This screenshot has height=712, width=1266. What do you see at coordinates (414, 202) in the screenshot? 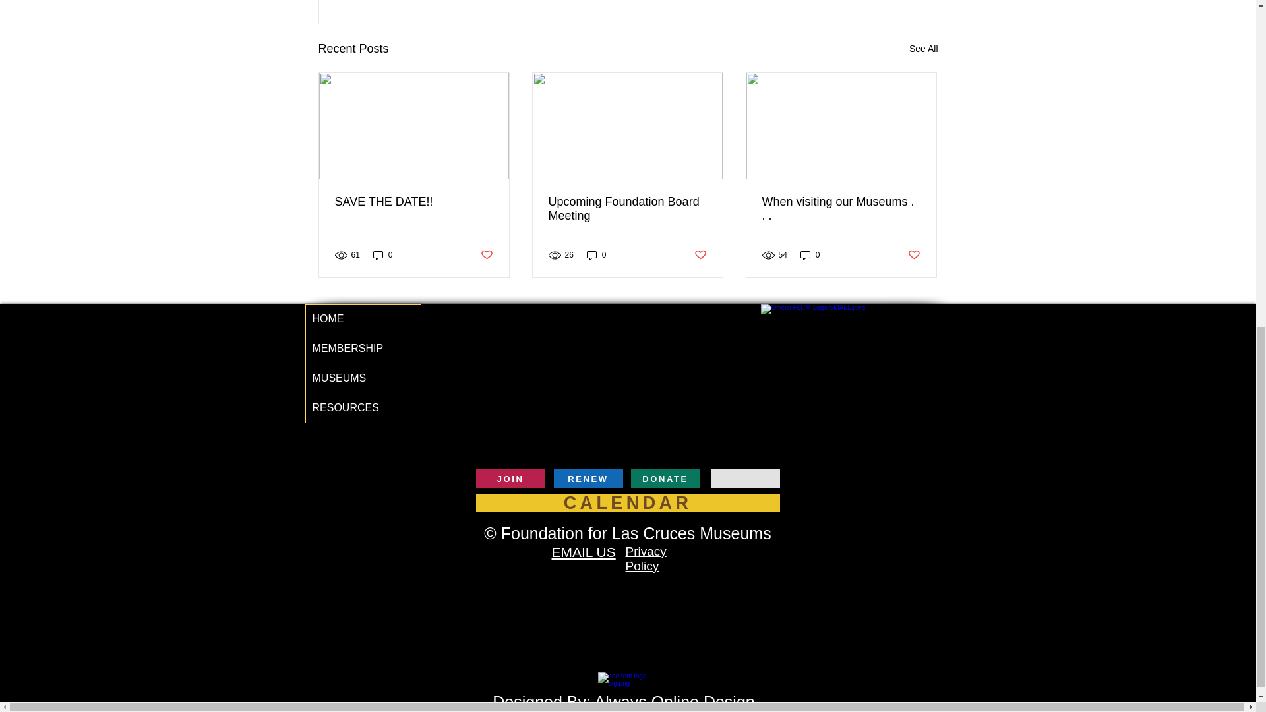
I see `SAVE THE DATE!!` at bounding box center [414, 202].